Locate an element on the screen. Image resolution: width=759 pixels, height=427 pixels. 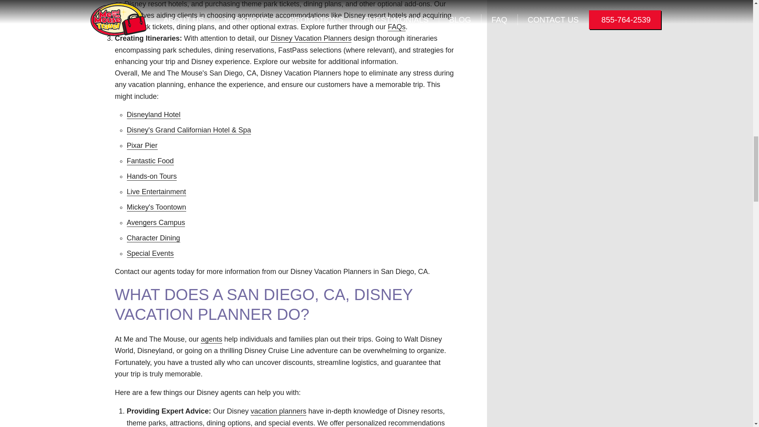
Fantastic Food is located at coordinates (150, 161).